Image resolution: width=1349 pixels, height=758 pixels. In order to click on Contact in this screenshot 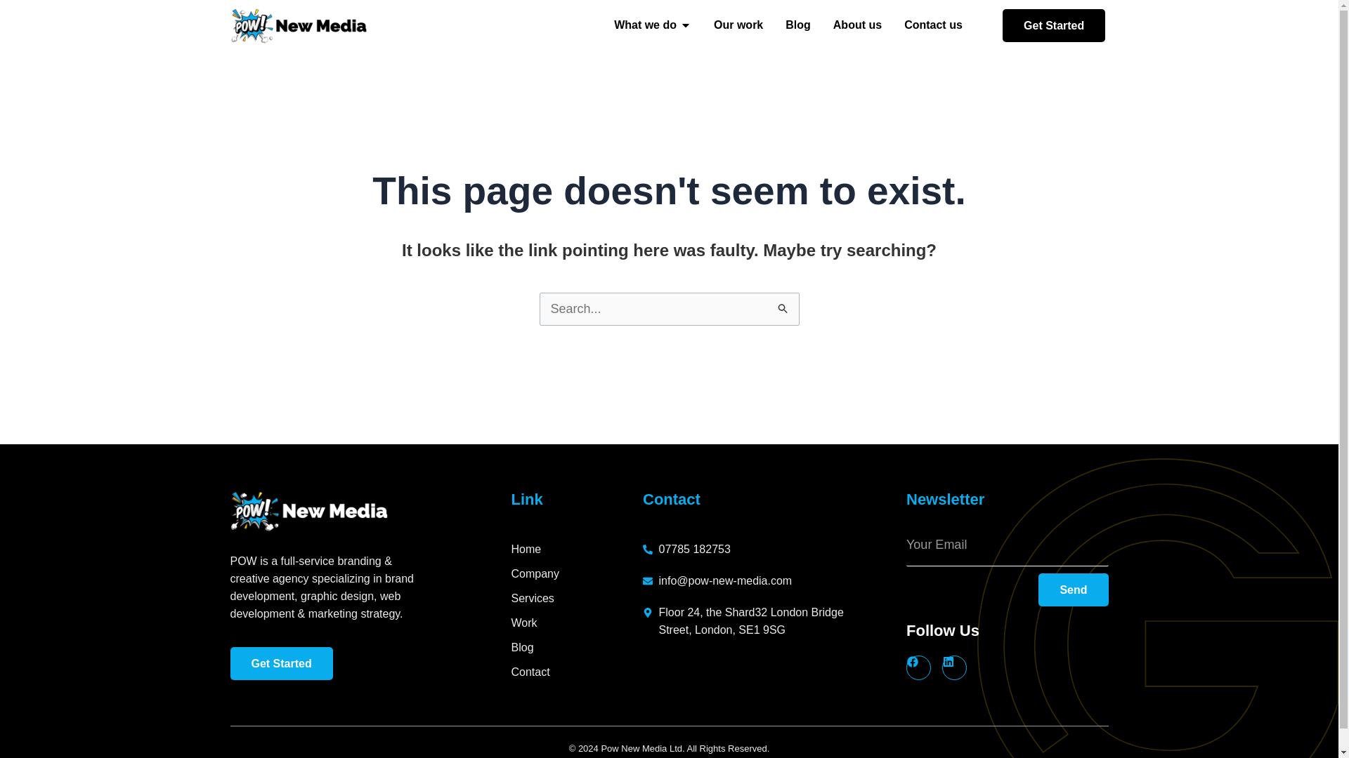, I will do `click(577, 672)`.